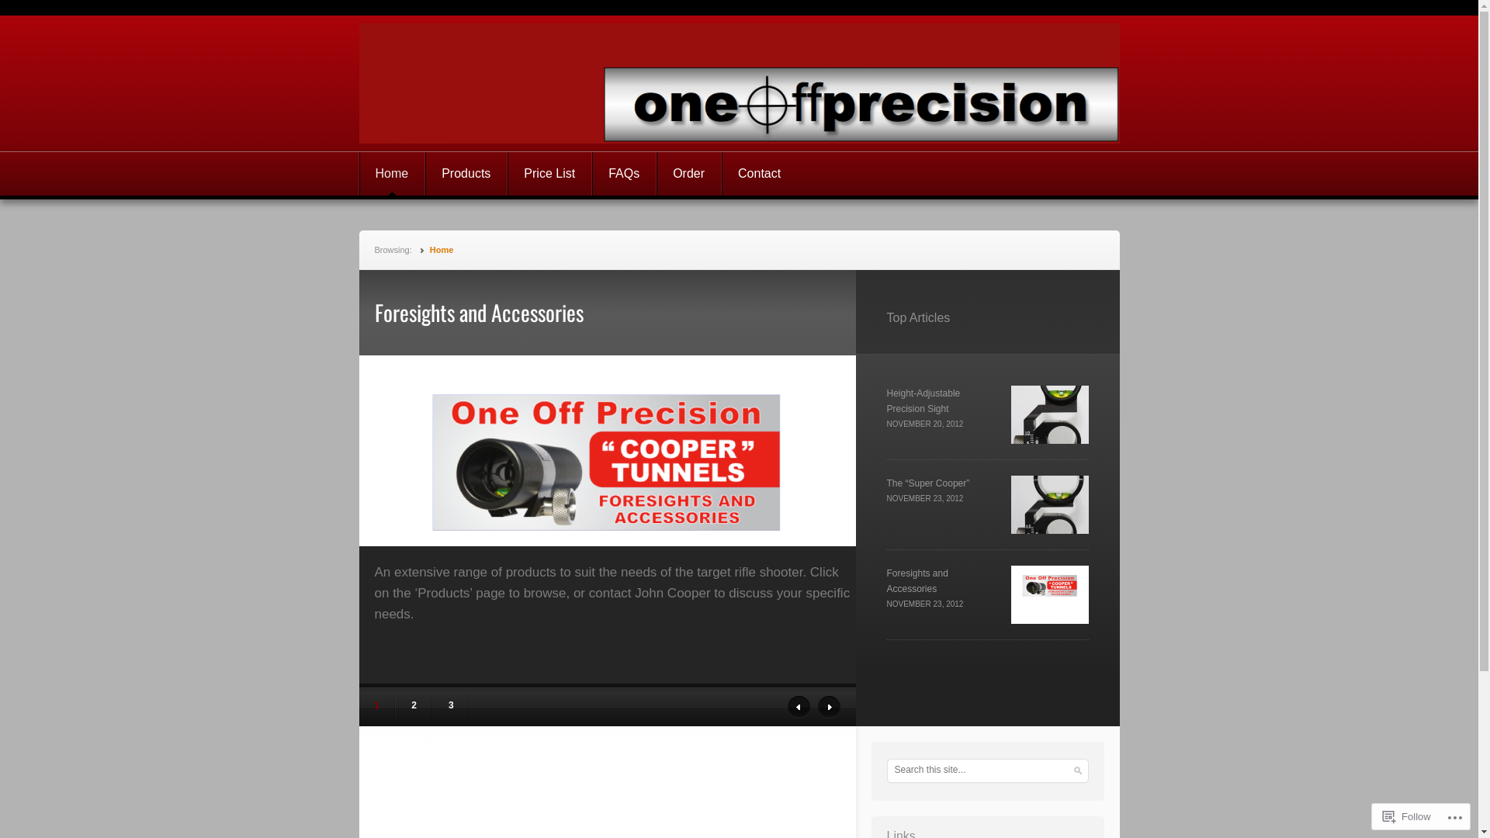 The width and height of the screenshot is (1490, 838). I want to click on NOVEMBER 23, 2012, so click(925, 498).